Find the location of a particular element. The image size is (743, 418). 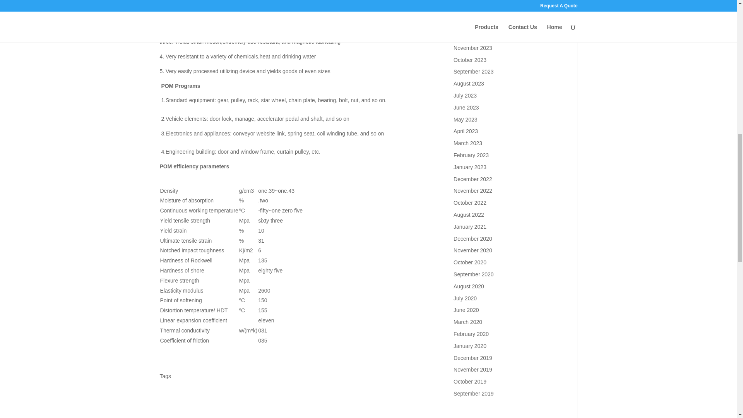

February 2023 is located at coordinates (471, 155).